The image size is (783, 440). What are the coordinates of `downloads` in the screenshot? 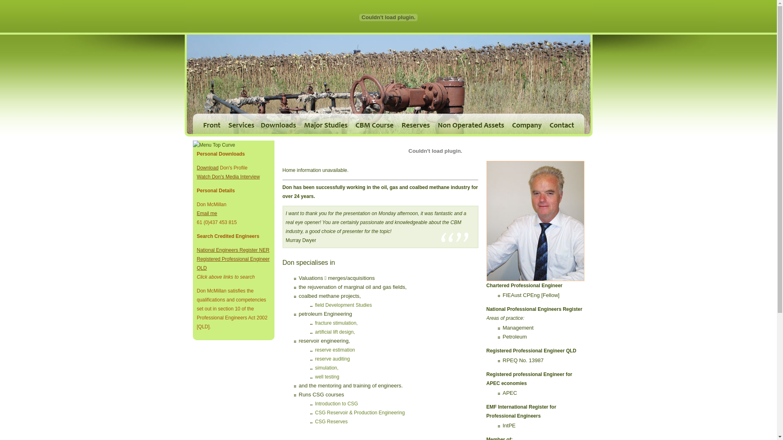 It's located at (278, 124).